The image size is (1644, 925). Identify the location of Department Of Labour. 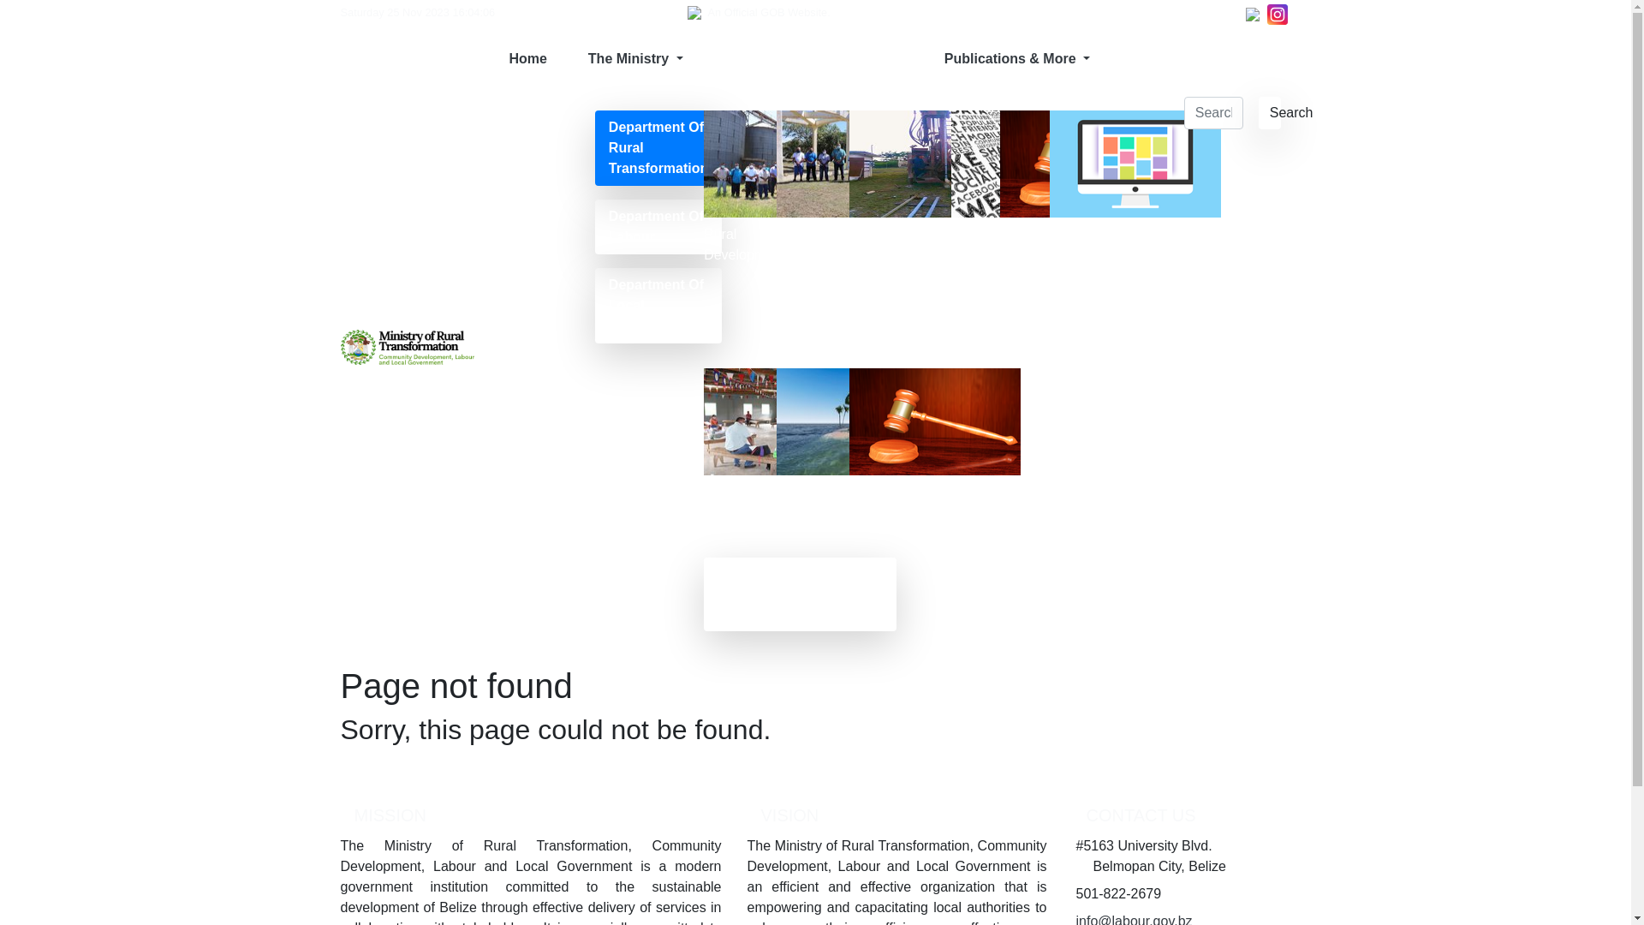
(658, 227).